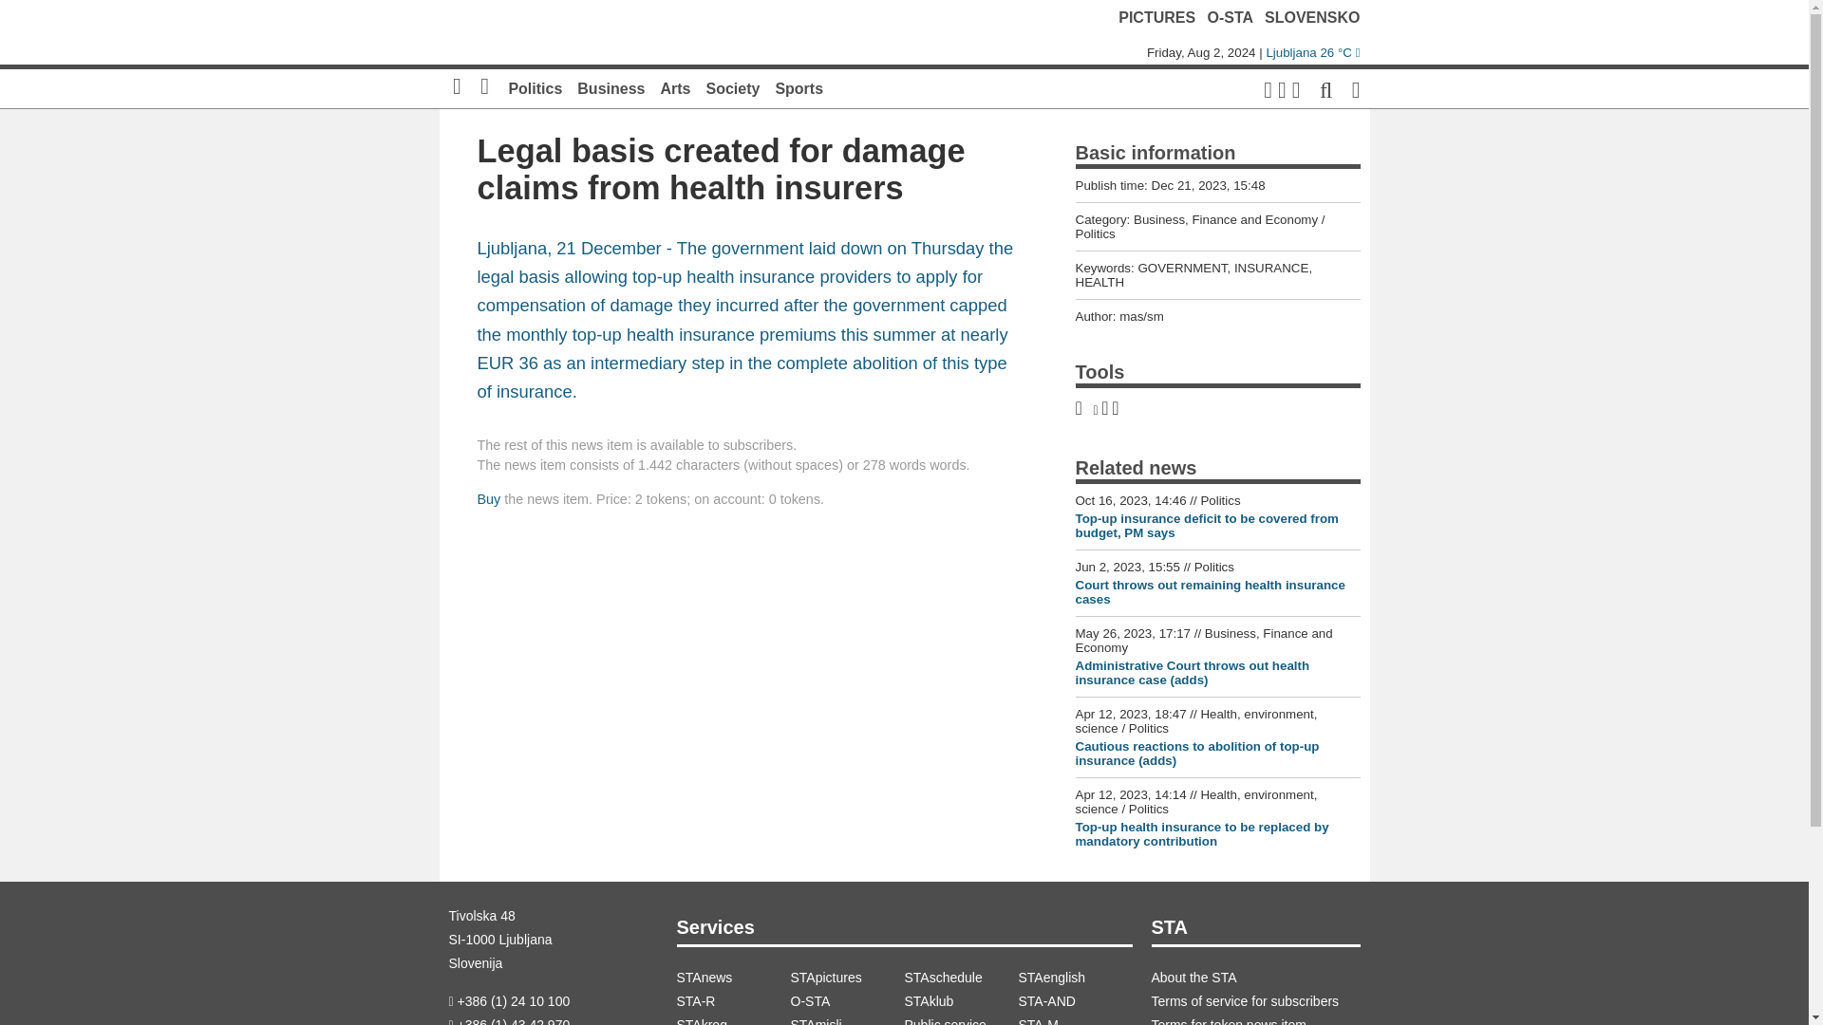 This screenshot has width=1823, height=1025. I want to click on Business, so click(611, 88).